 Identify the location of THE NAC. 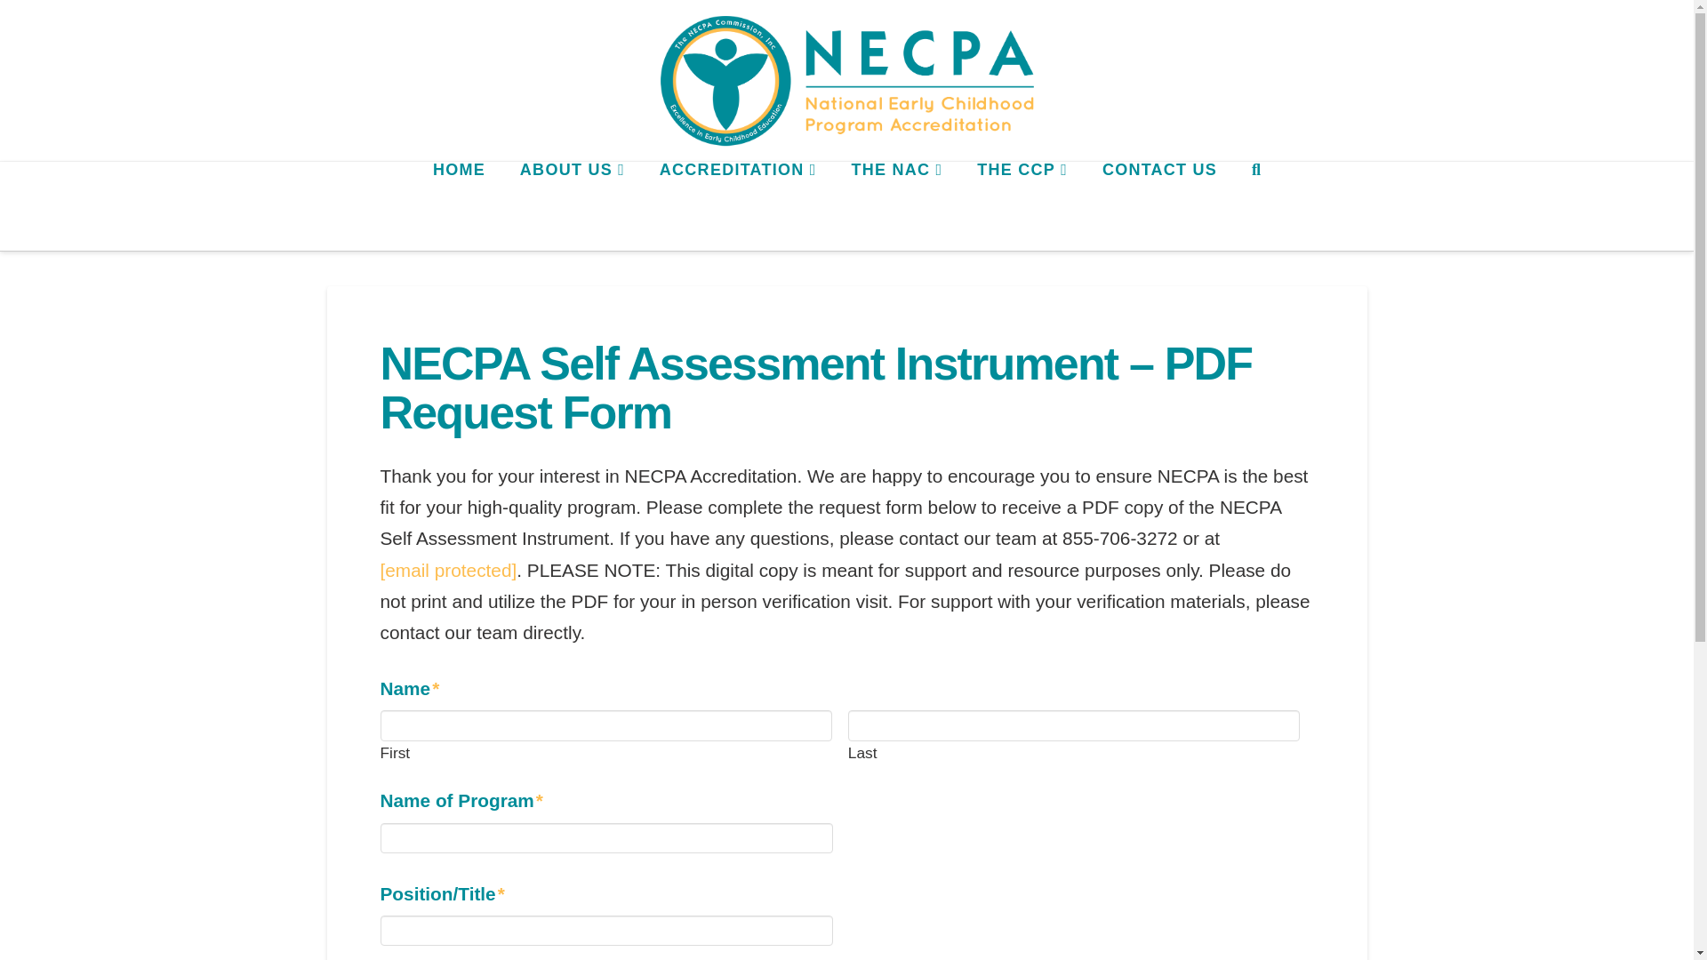
(896, 206).